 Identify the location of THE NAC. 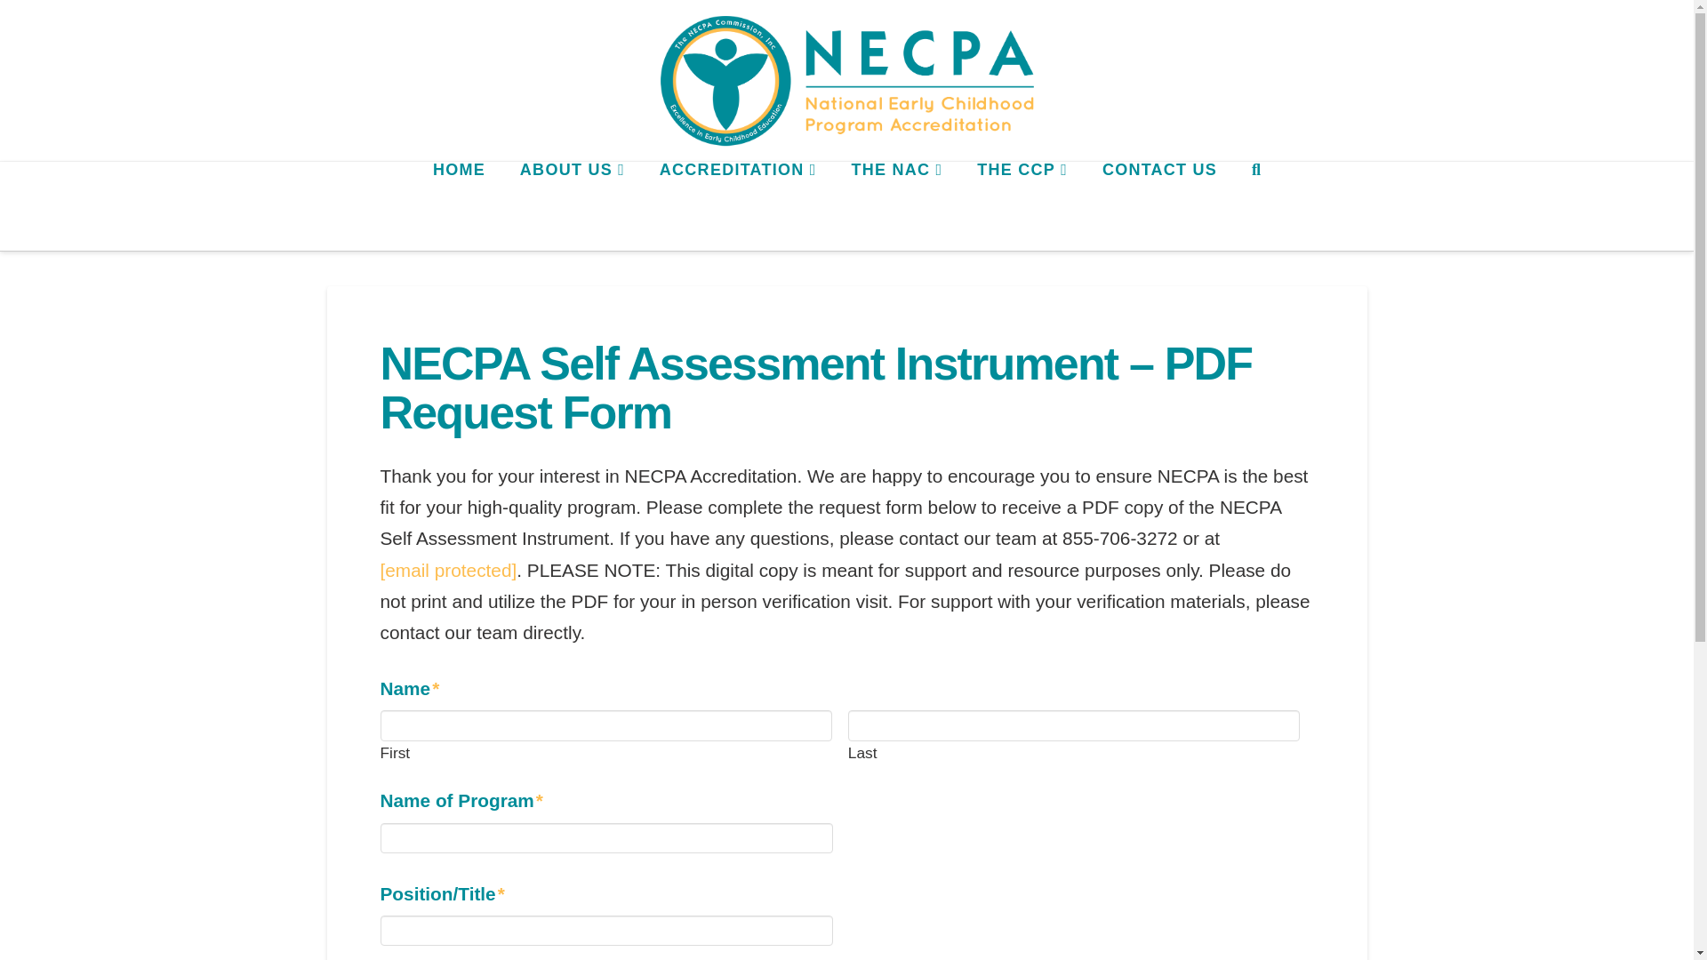
(896, 206).